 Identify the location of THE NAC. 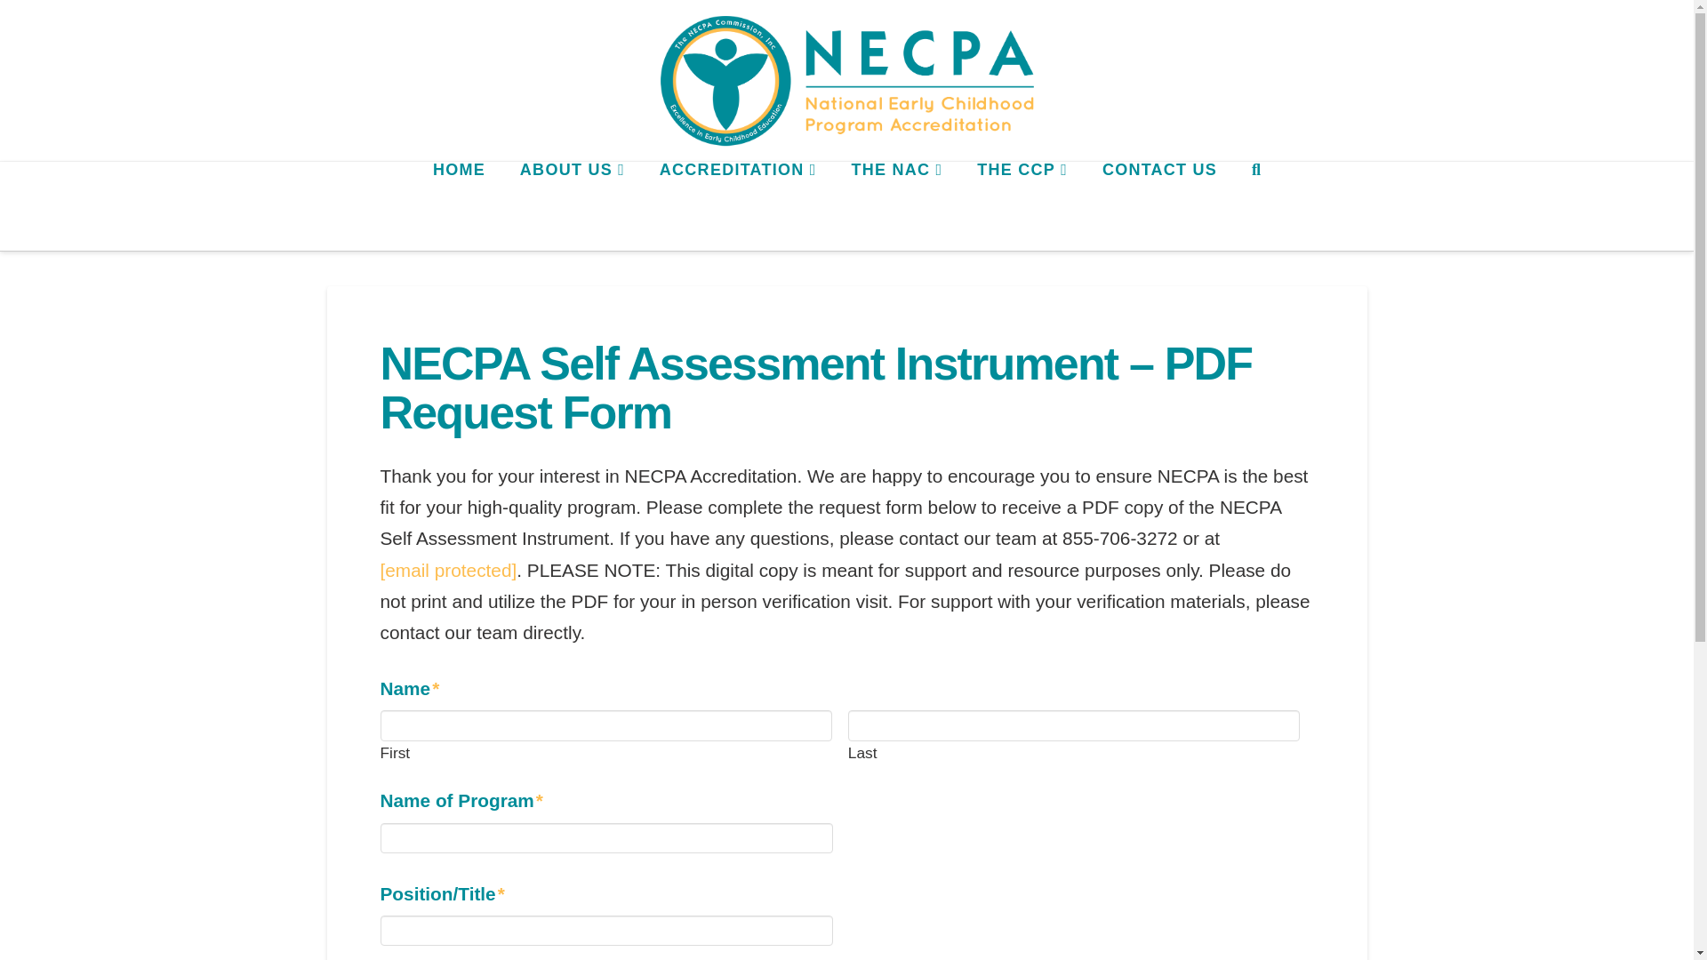
(896, 206).